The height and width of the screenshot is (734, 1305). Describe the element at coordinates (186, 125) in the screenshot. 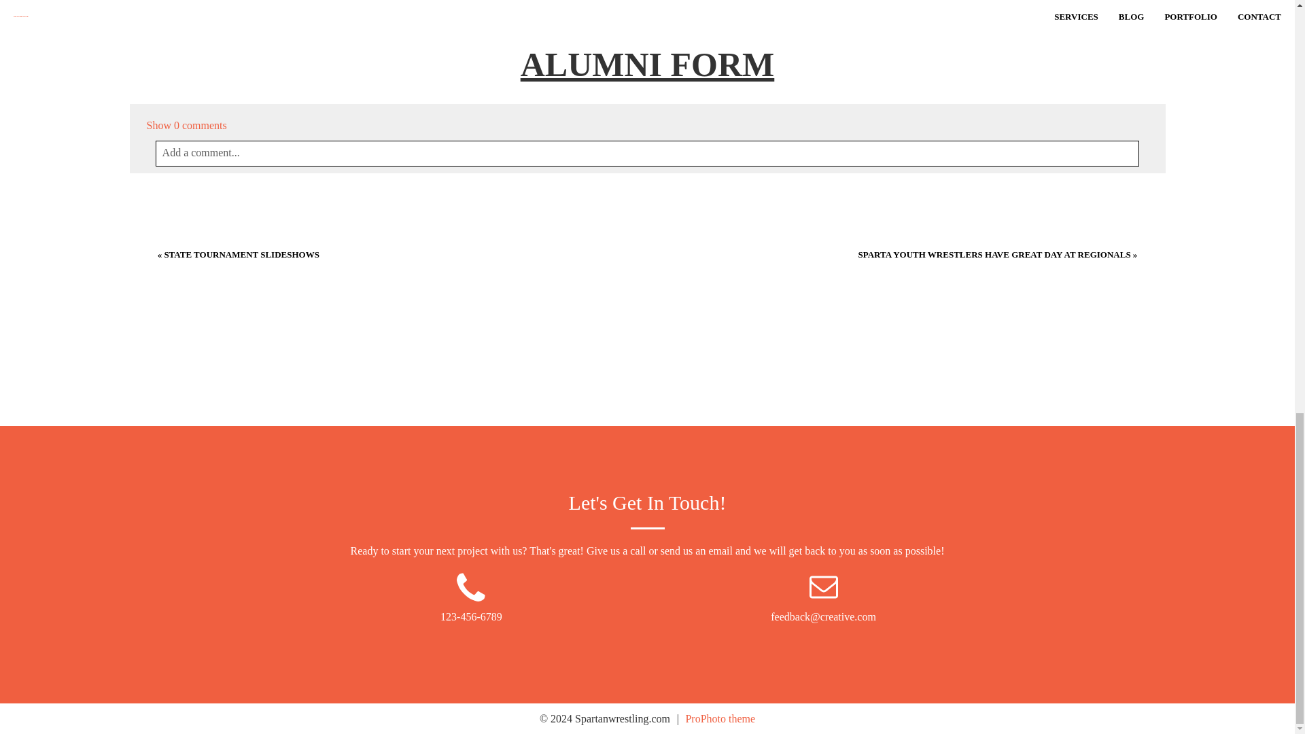

I see `Show 0 comments` at that location.